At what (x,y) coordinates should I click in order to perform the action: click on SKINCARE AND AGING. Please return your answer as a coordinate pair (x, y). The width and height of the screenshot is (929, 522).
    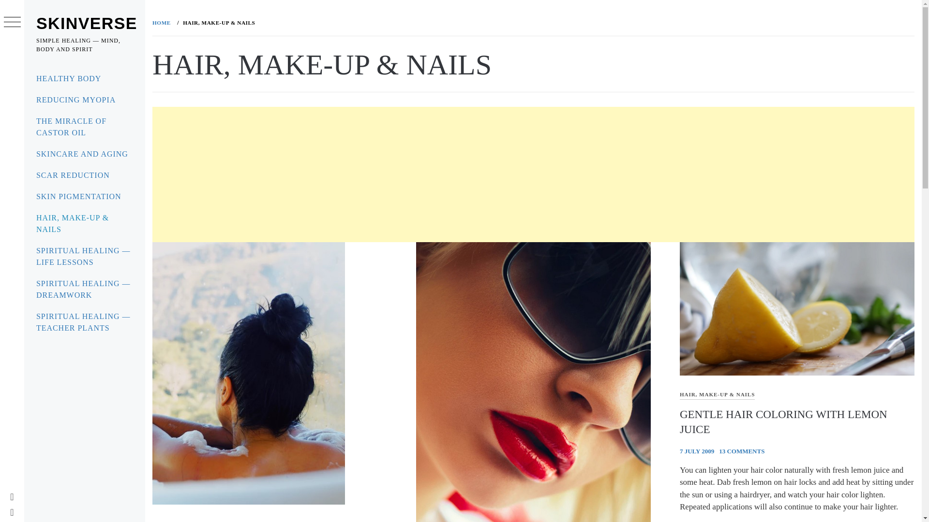
    Looking at the image, I should click on (84, 154).